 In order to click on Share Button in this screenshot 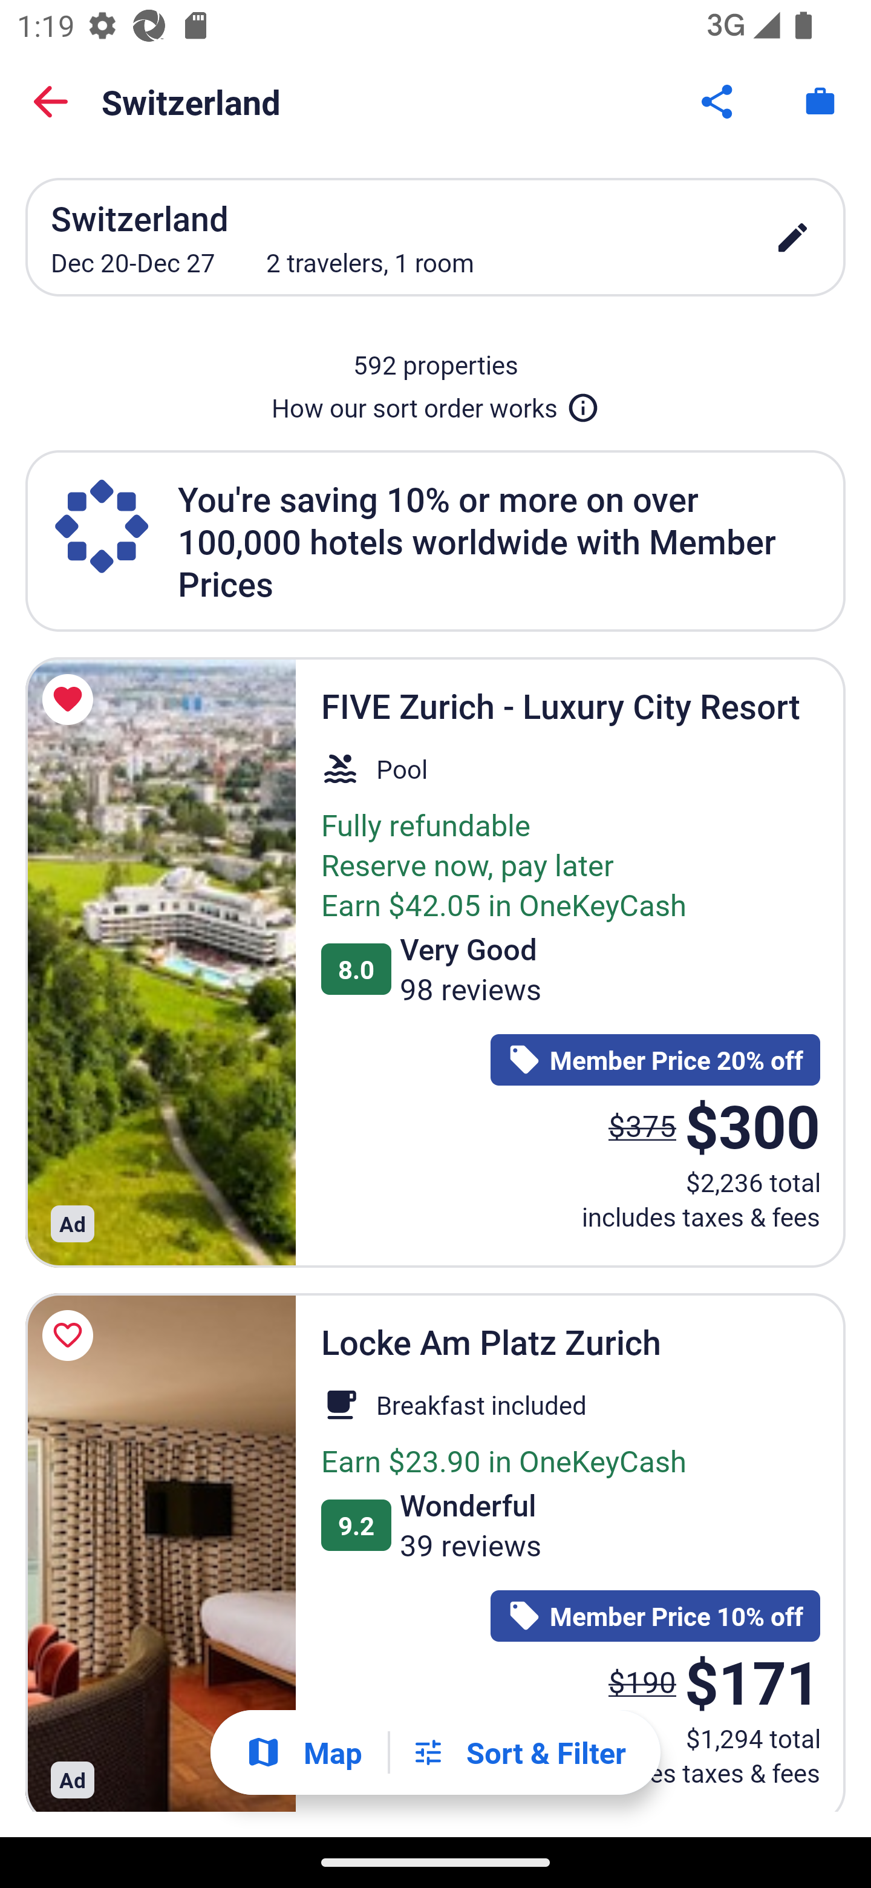, I will do `click(719, 102)`.